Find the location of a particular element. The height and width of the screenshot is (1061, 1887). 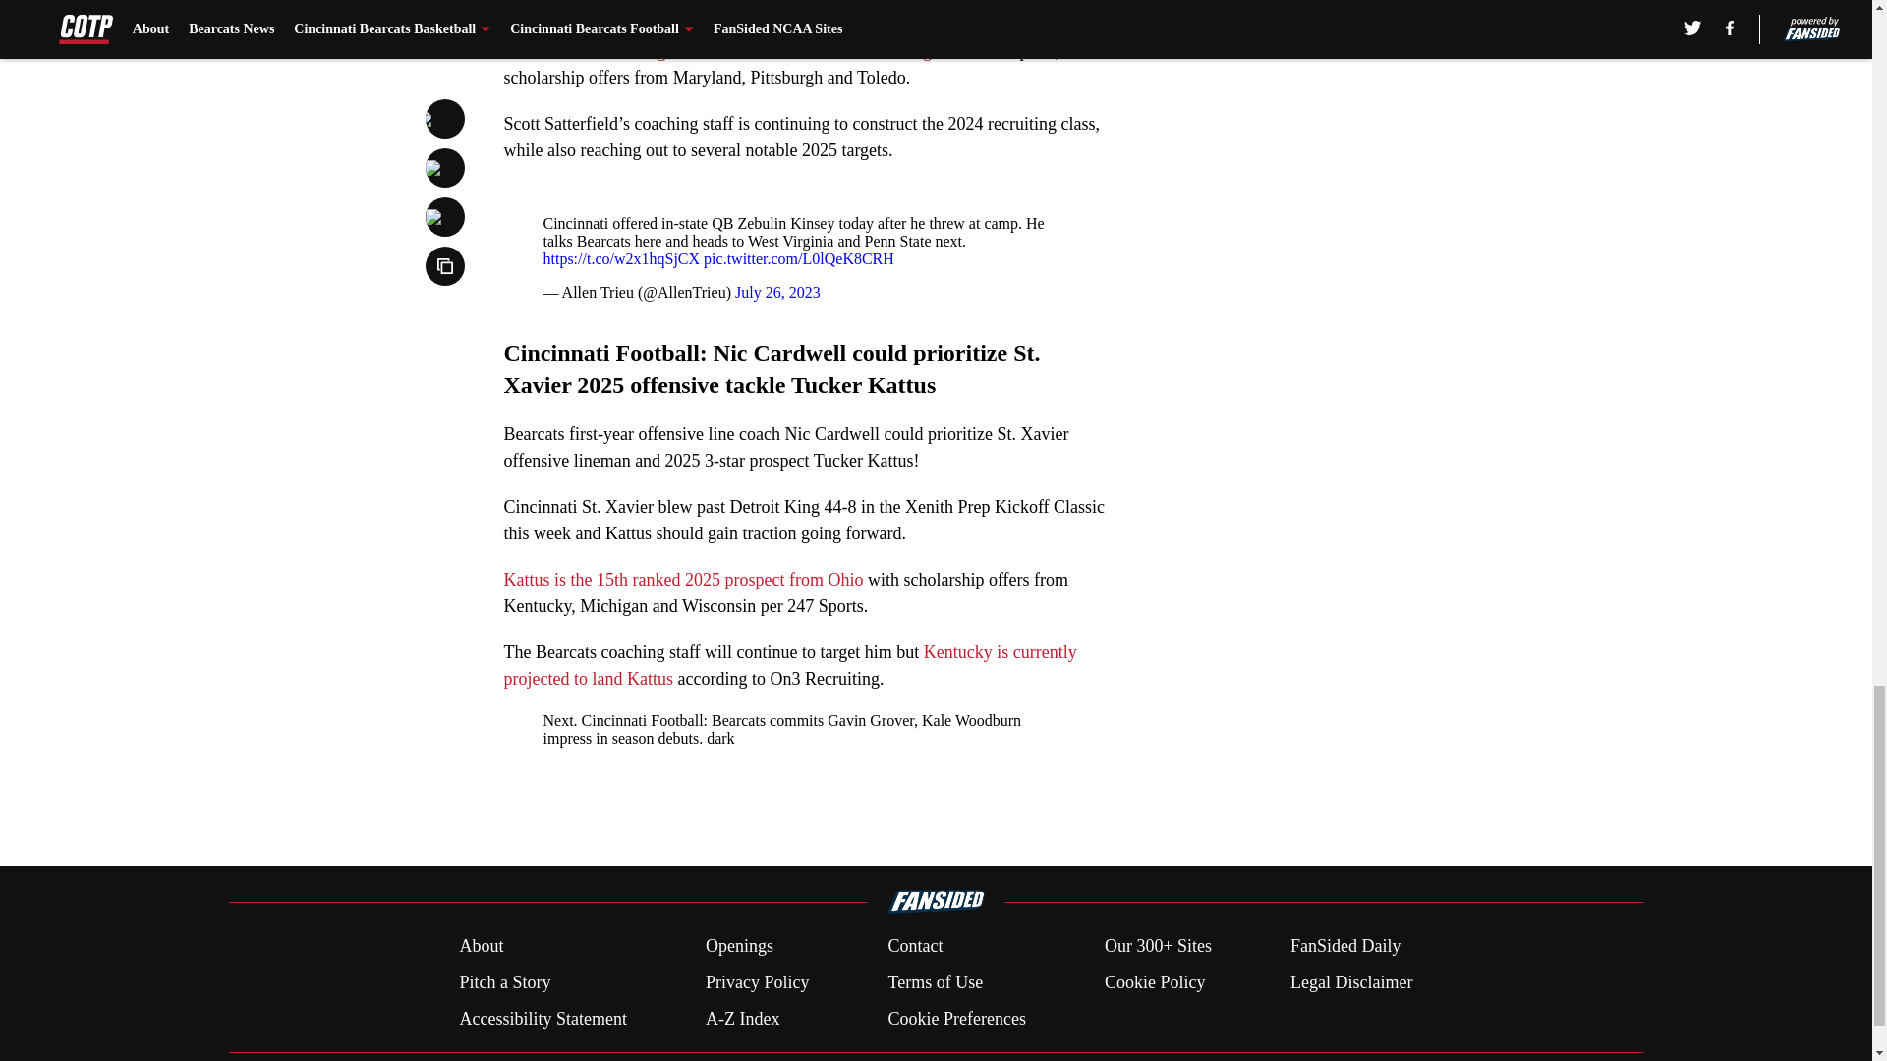

About is located at coordinates (481, 947).